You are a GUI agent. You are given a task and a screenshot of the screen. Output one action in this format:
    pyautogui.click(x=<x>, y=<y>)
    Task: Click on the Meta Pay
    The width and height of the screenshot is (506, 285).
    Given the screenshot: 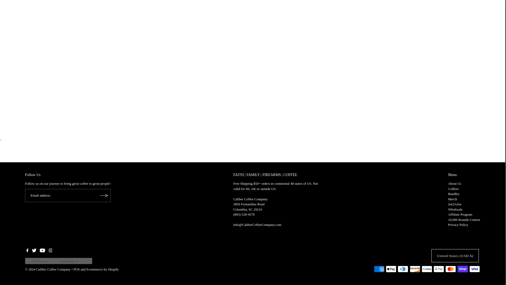 What is the action you would take?
    pyautogui.click(x=427, y=269)
    